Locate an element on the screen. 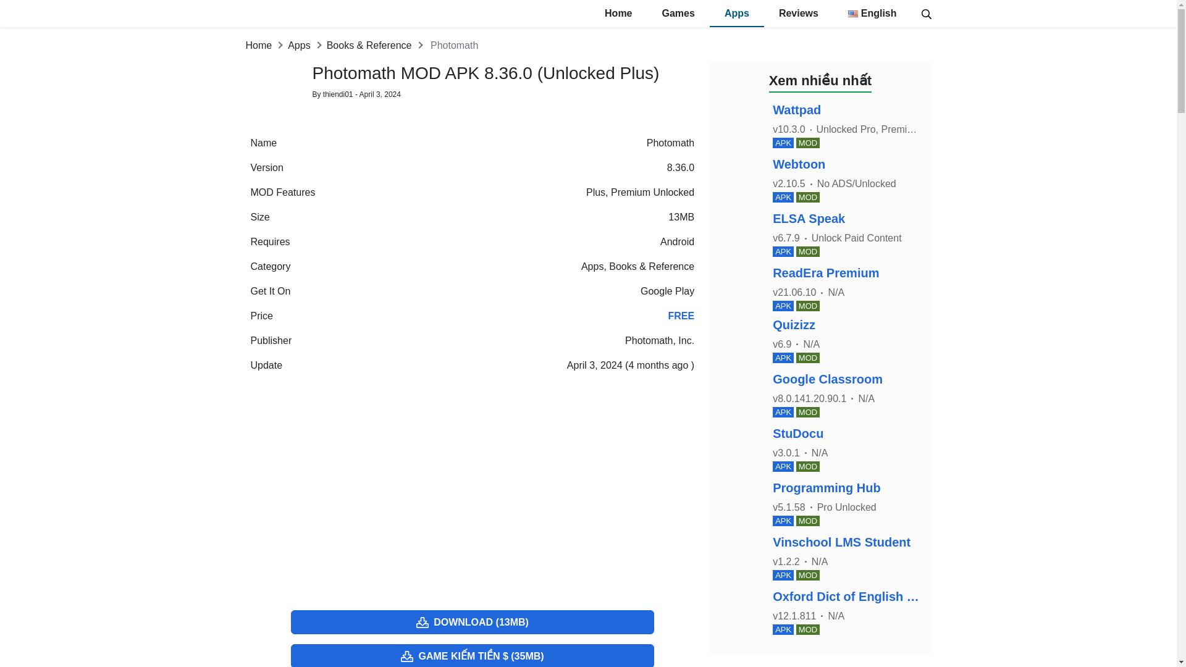 Image resolution: width=1186 pixels, height=667 pixels. Apps is located at coordinates (299, 45).